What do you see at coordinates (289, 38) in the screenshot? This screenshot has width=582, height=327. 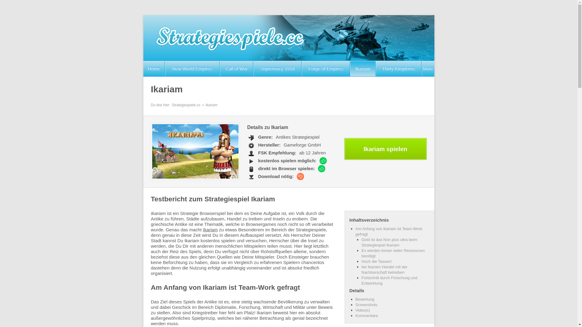 I see `strategiespiele.cc` at bounding box center [289, 38].